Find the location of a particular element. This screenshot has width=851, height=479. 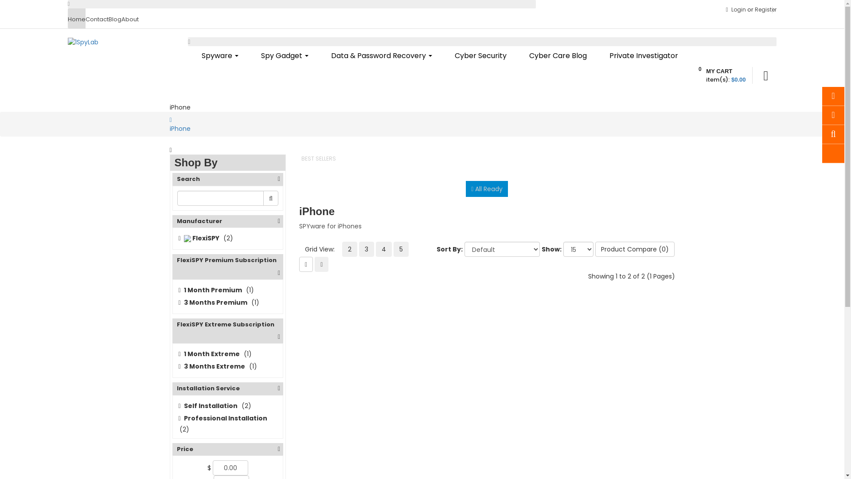

MY CART
0
item(s): $0.00 is located at coordinates (714, 76).